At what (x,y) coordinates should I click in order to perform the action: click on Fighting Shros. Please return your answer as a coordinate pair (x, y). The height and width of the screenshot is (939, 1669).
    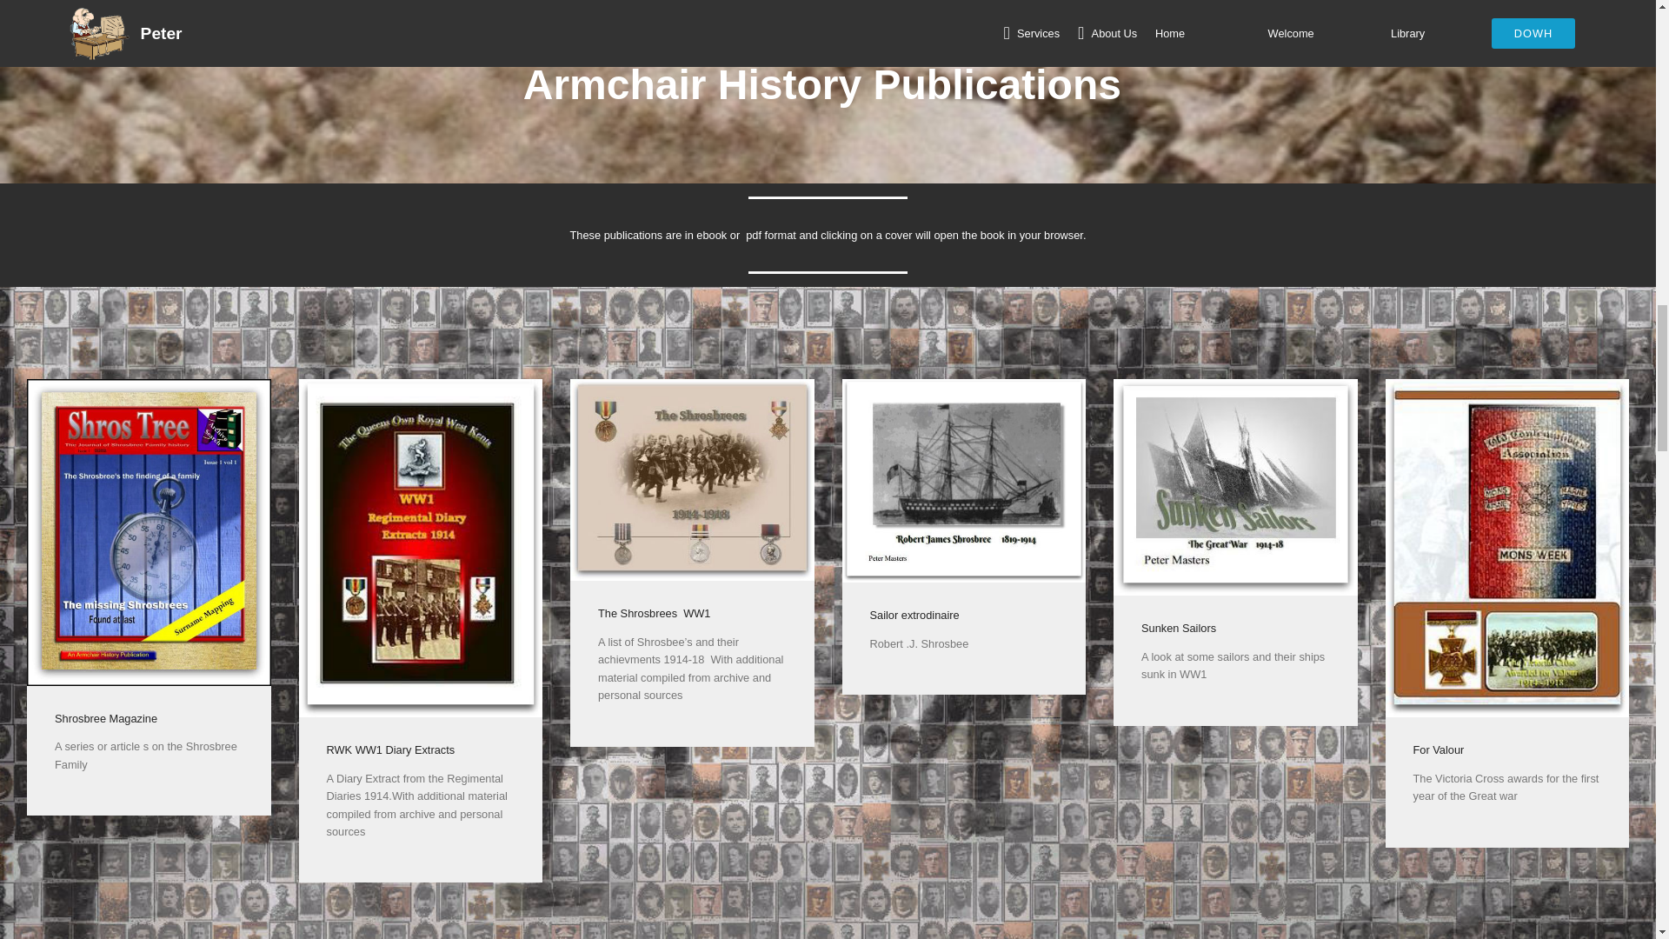
    Looking at the image, I should click on (692, 480).